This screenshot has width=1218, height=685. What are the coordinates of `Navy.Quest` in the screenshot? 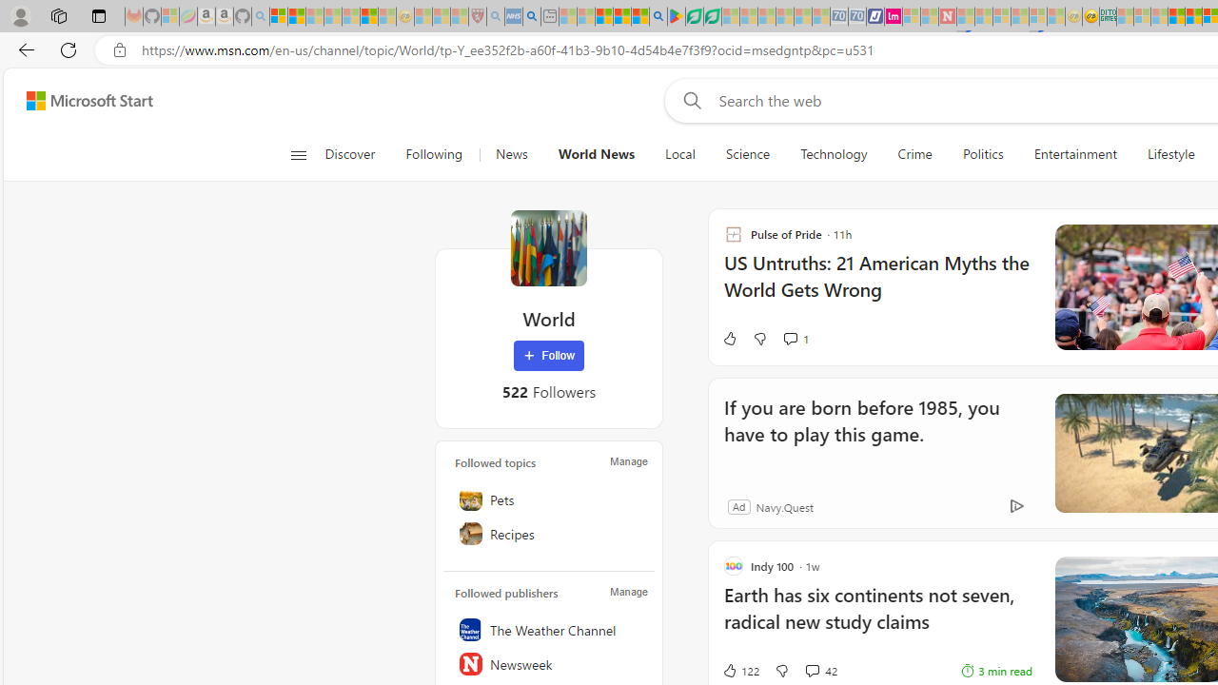 It's located at (784, 506).